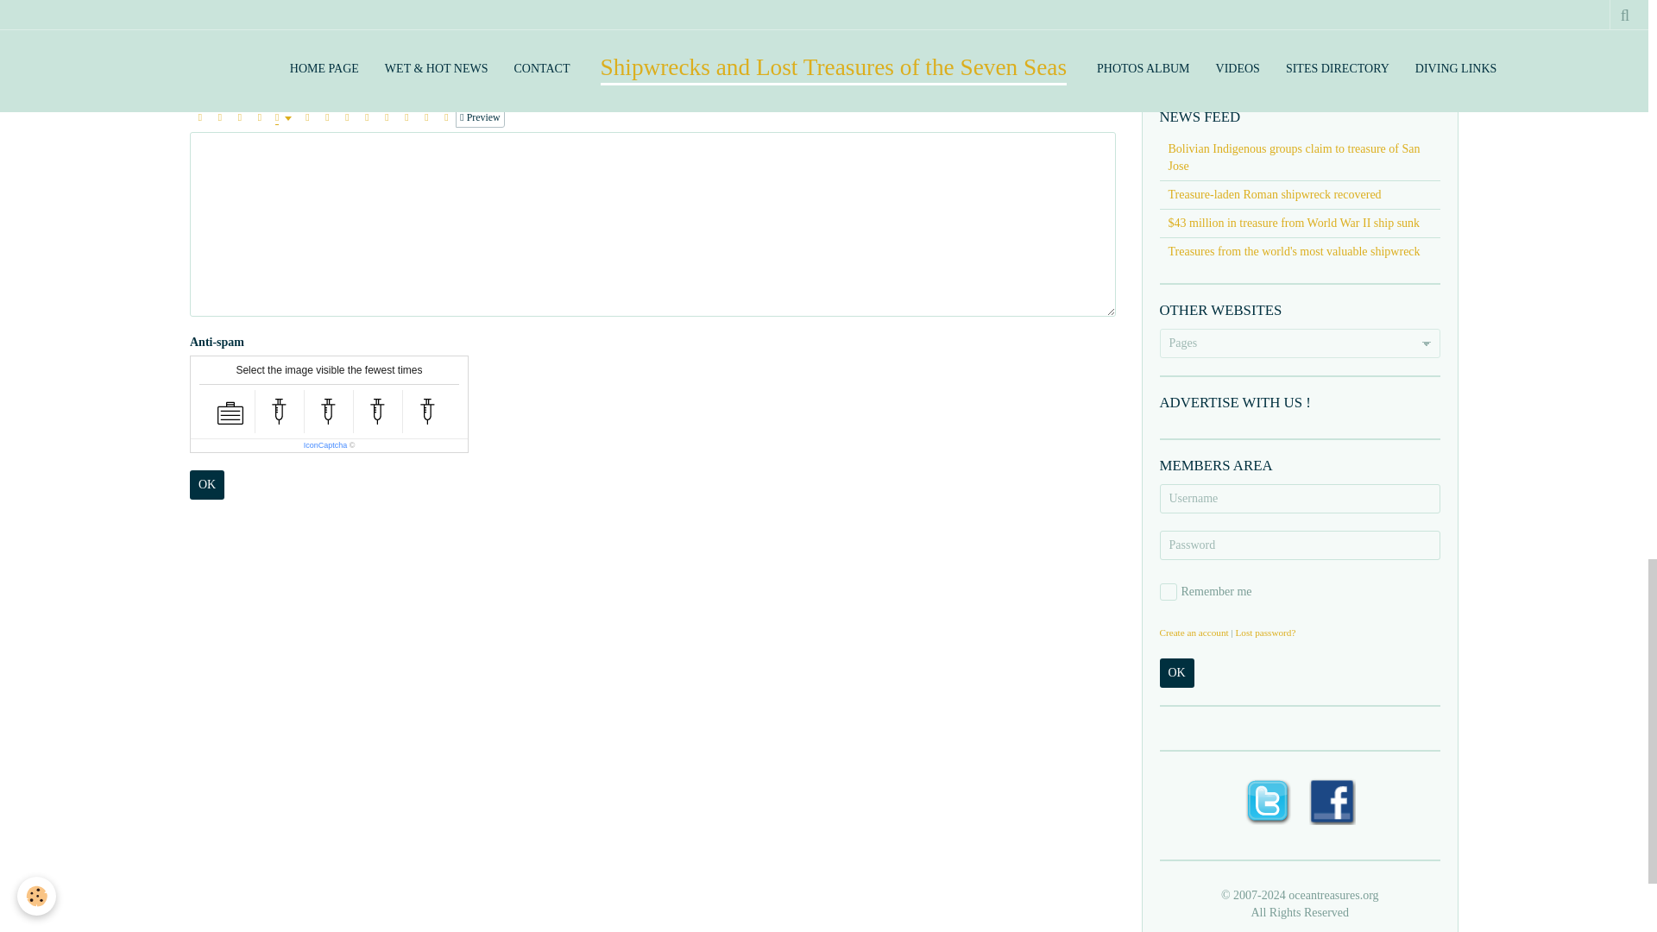 The image size is (1657, 932). Describe the element at coordinates (219, 117) in the screenshot. I see `Italics` at that location.